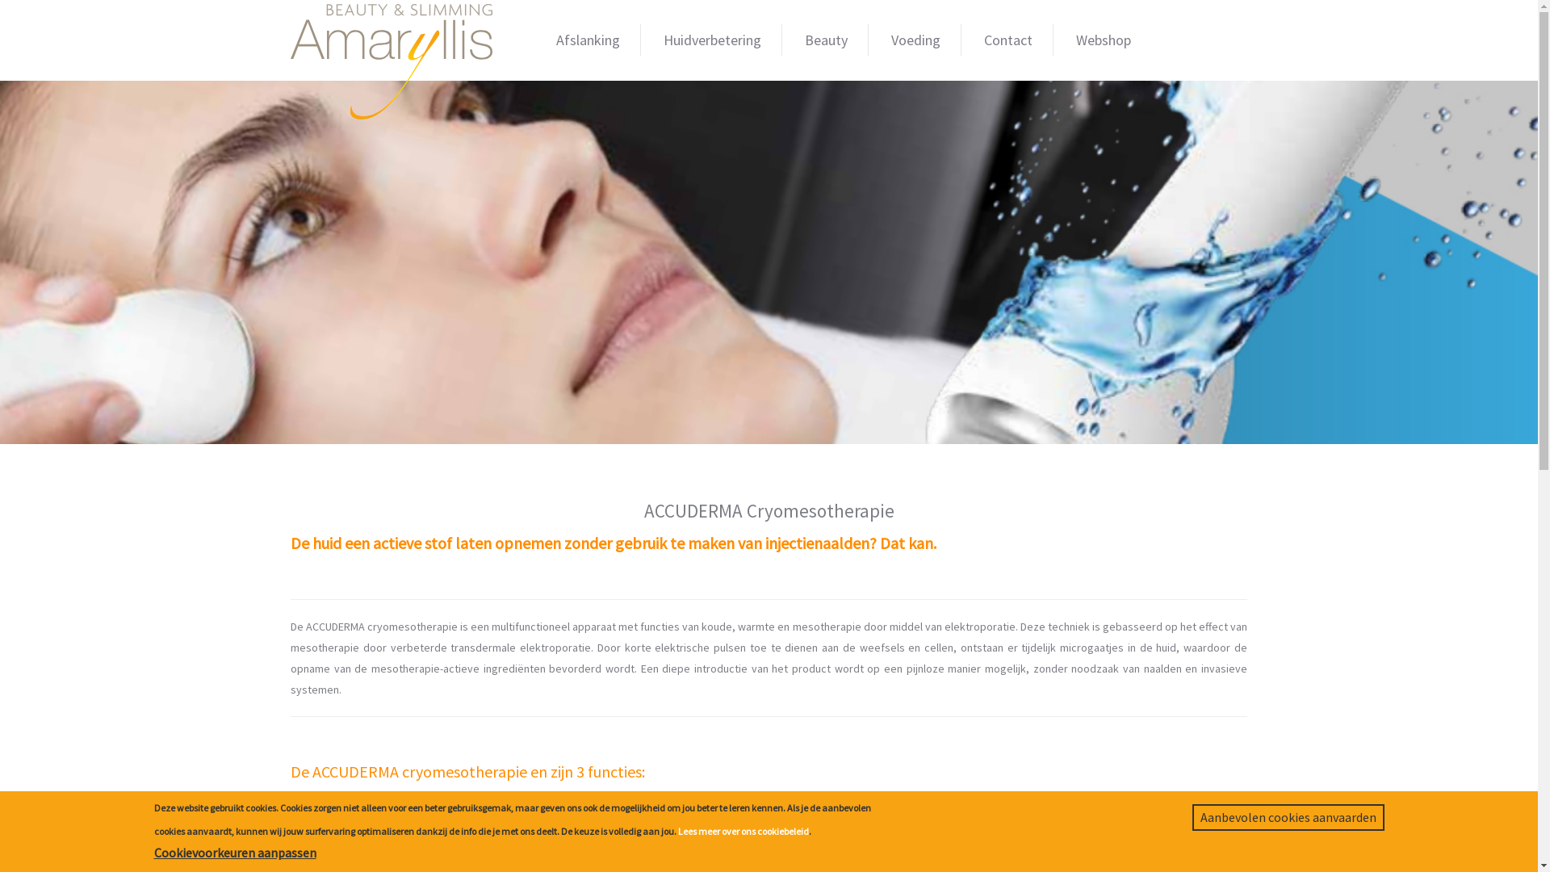 This screenshot has height=872, width=1550. Describe the element at coordinates (827, 40) in the screenshot. I see `Beauty` at that location.